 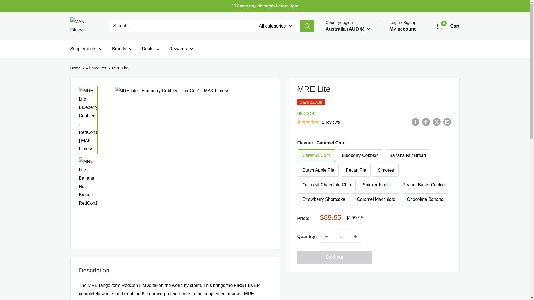 I want to click on Chocolate Banana, so click(x=425, y=199).